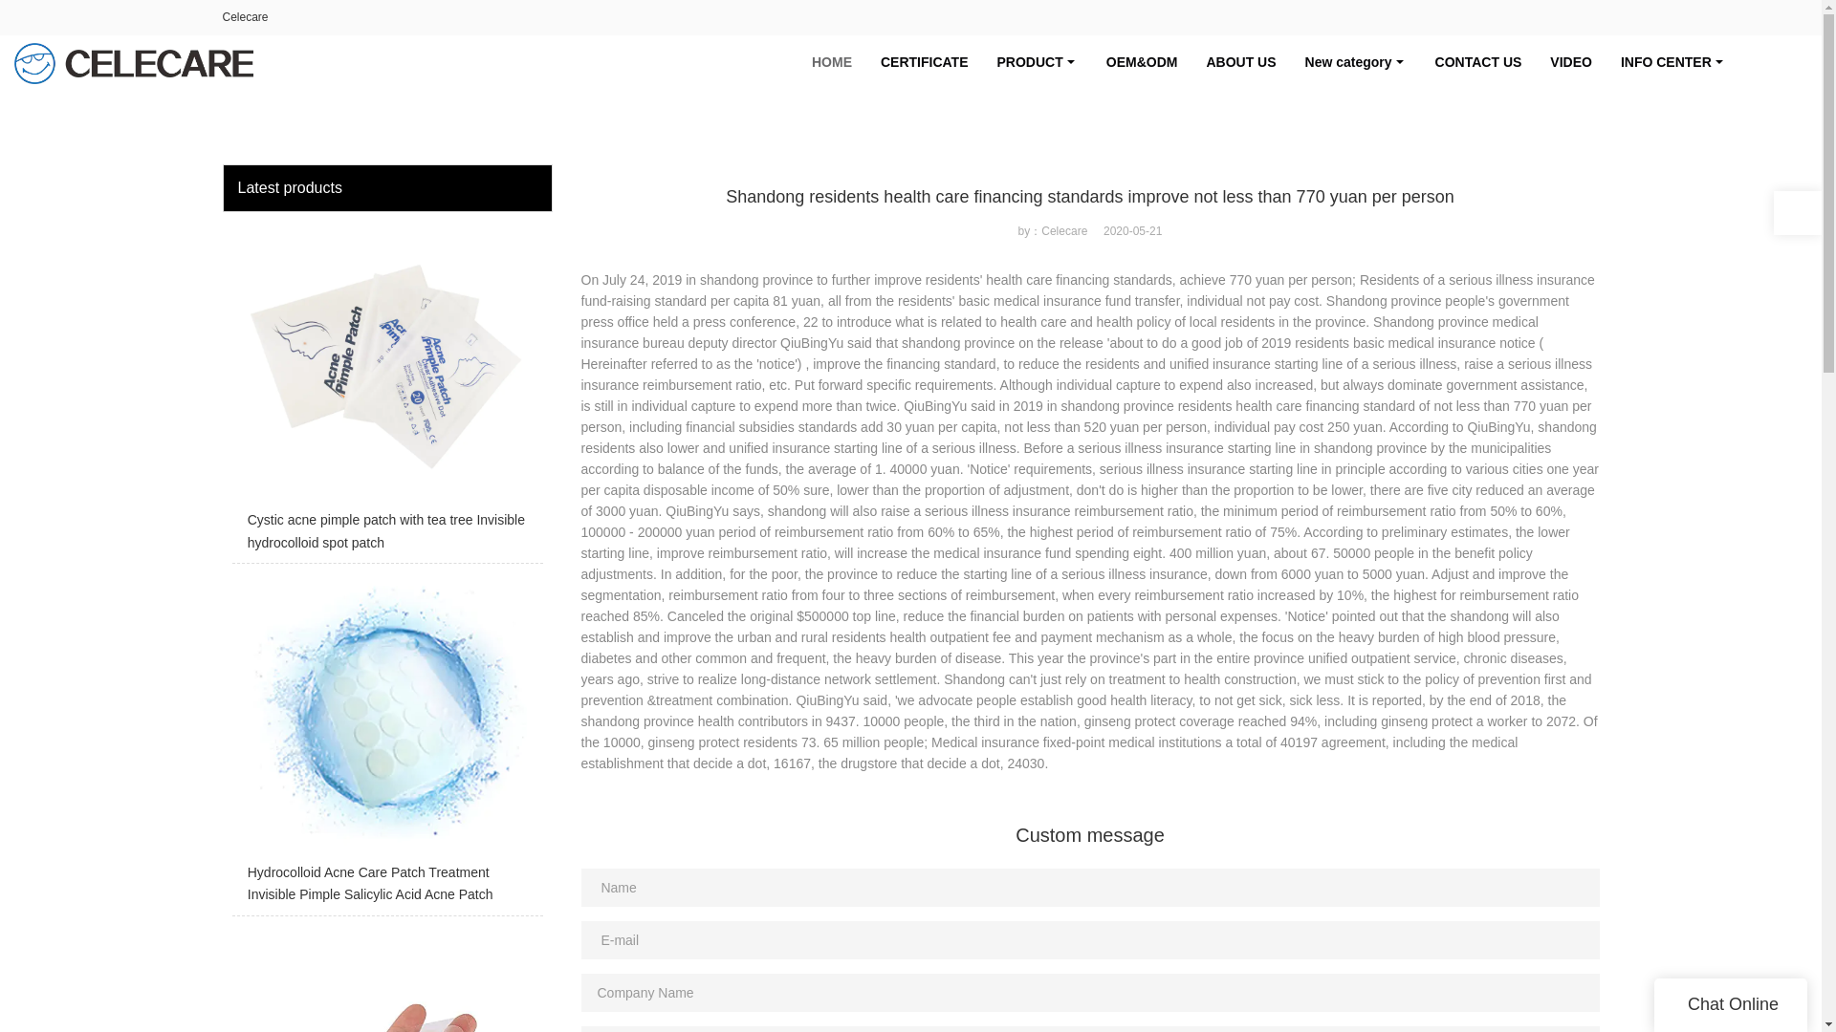 This screenshot has width=1836, height=1032. Describe the element at coordinates (1673, 62) in the screenshot. I see `INFO CENTER` at that location.